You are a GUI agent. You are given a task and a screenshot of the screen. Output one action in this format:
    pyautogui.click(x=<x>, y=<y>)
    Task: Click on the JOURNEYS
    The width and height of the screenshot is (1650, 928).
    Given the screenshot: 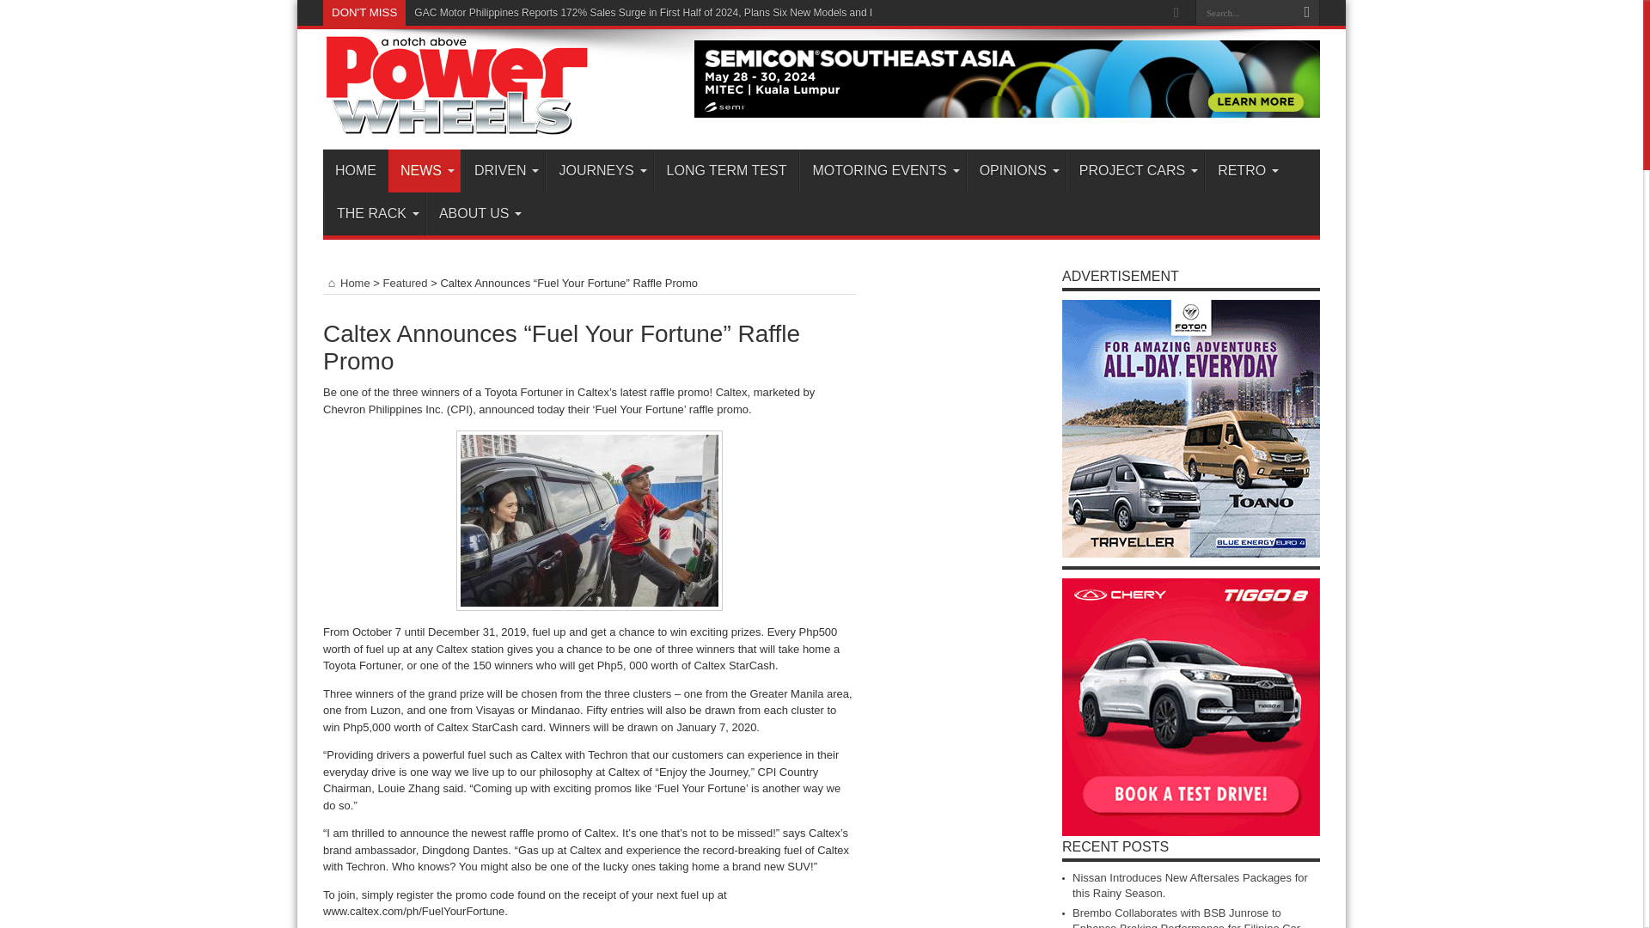 What is the action you would take?
    pyautogui.click(x=598, y=170)
    